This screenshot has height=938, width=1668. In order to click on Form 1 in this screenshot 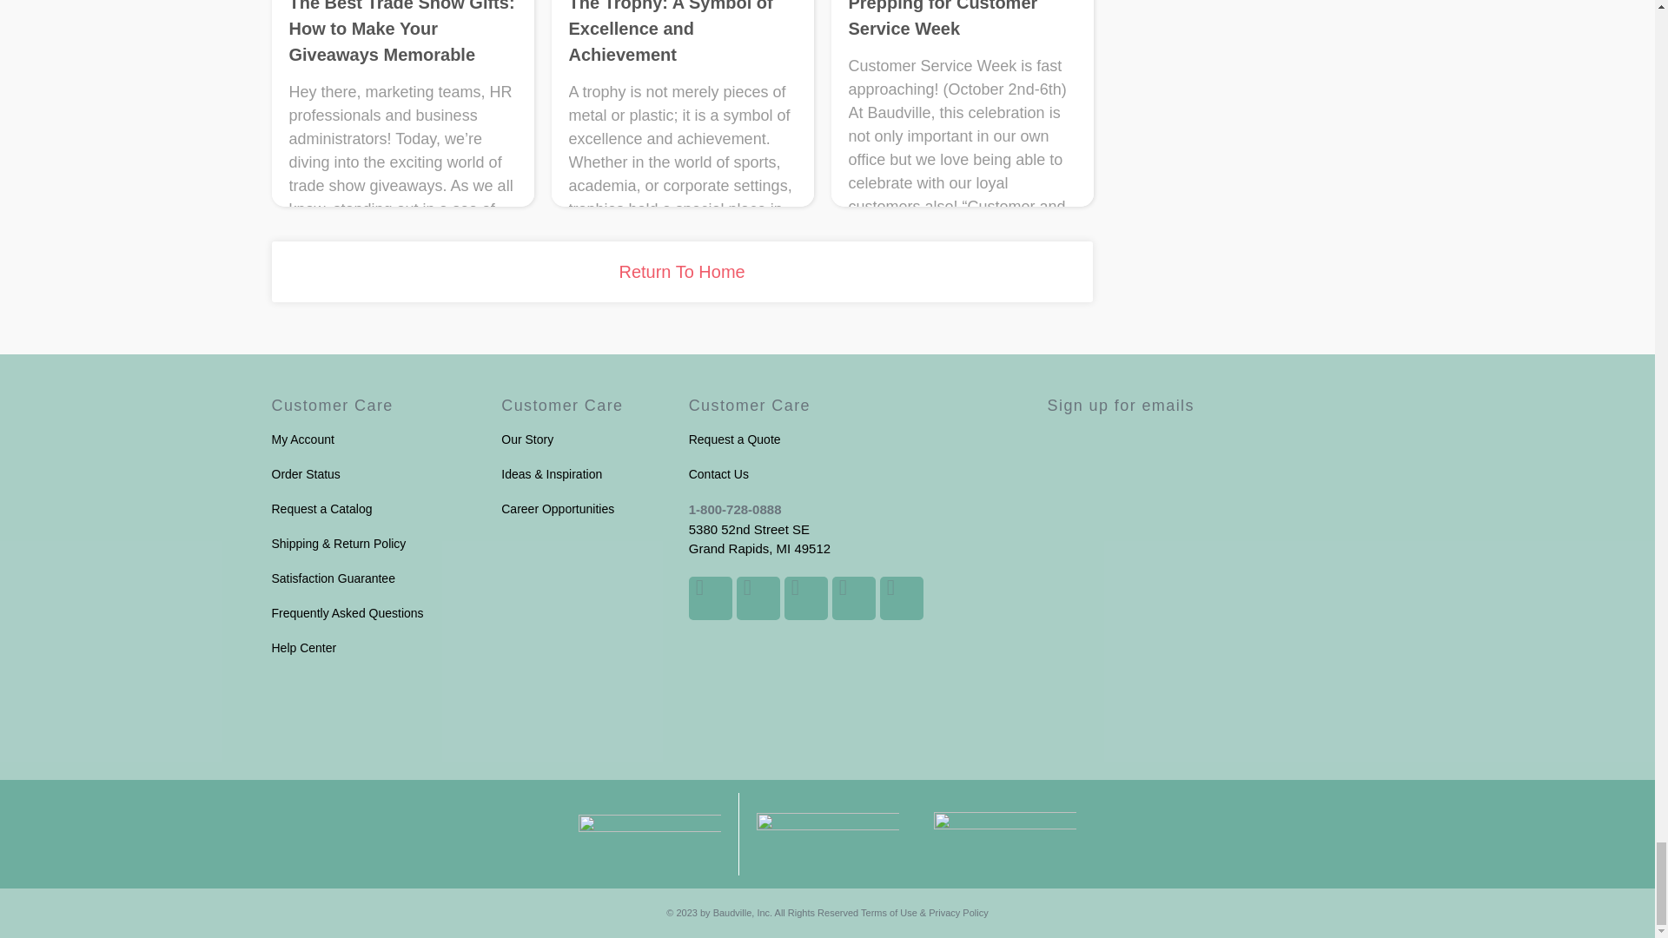, I will do `click(1215, 531)`.